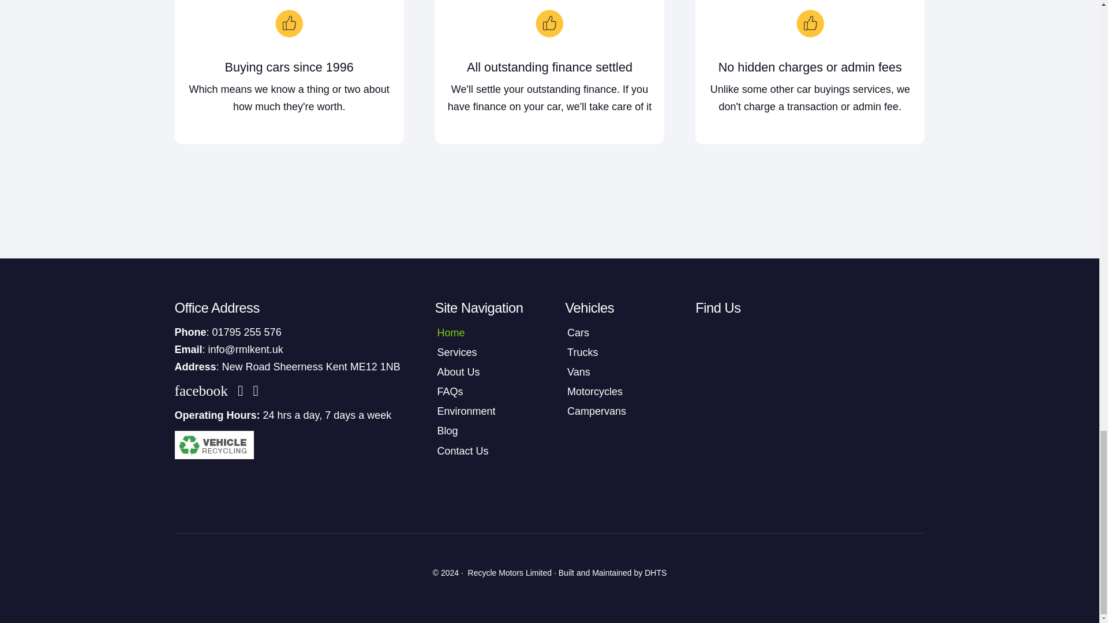 The width and height of the screenshot is (1108, 623). What do you see at coordinates (656, 572) in the screenshot?
I see `DHTS` at bounding box center [656, 572].